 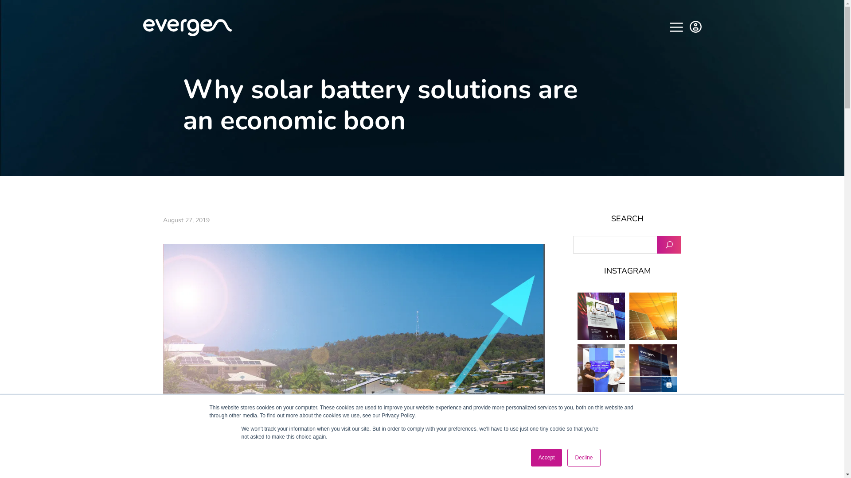 What do you see at coordinates (669, 245) in the screenshot?
I see `Search` at bounding box center [669, 245].